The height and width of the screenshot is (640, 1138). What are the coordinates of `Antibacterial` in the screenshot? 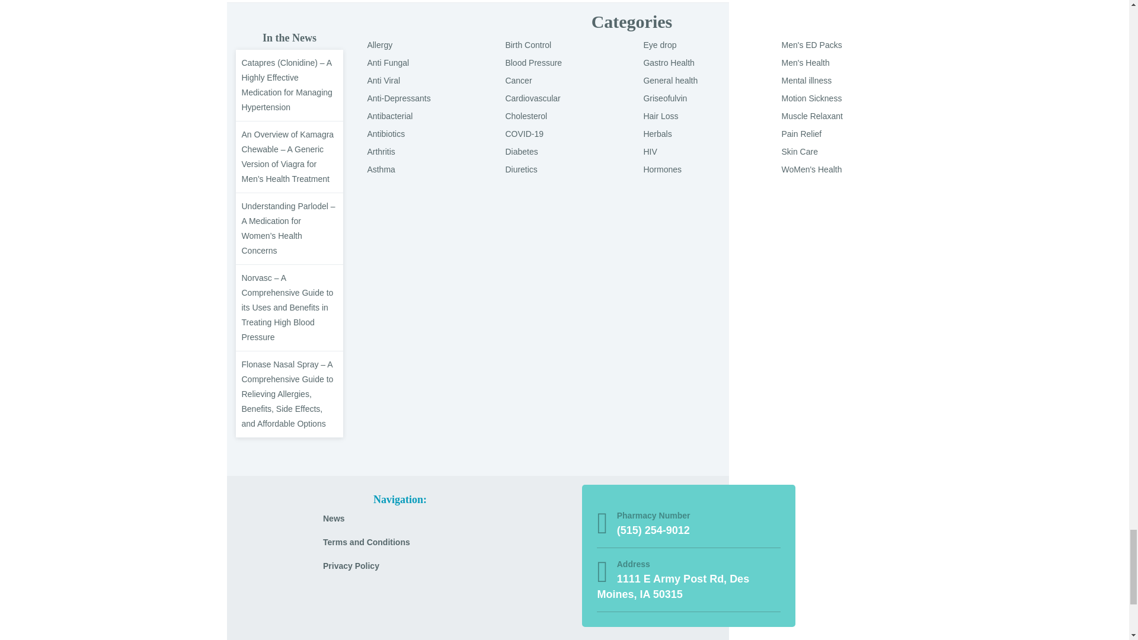 It's located at (389, 116).